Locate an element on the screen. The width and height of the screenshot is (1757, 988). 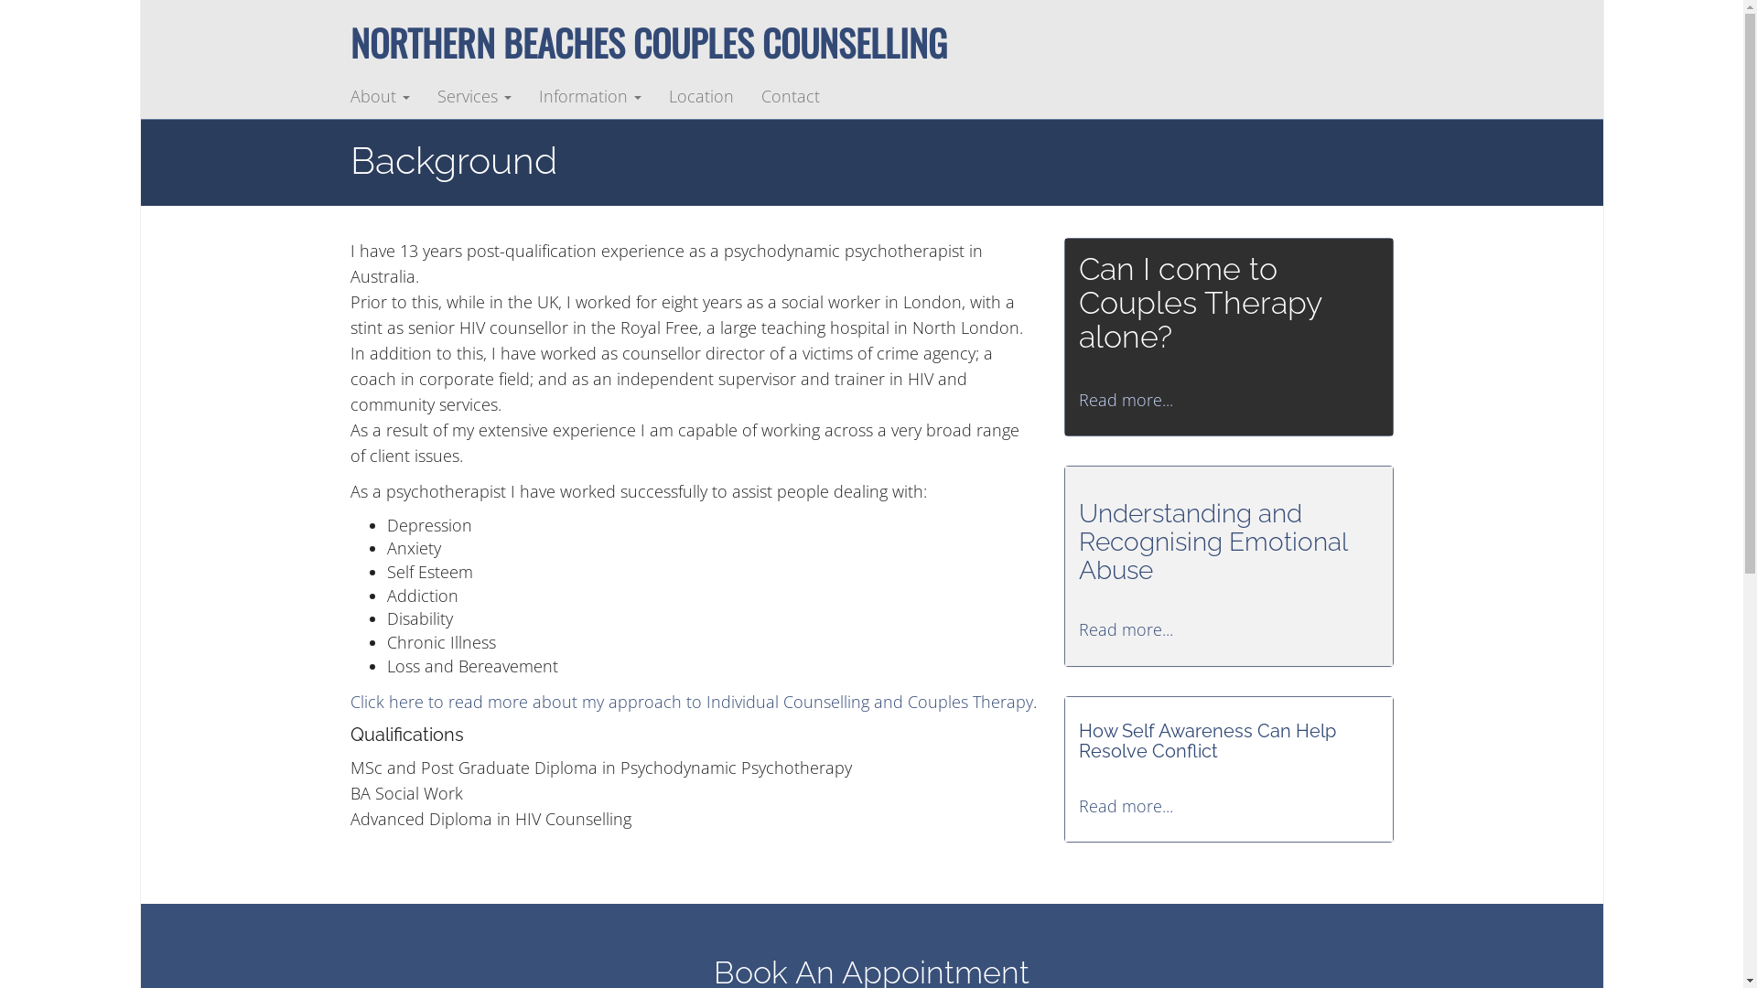
Skip to content is located at coordinates (139, 73).